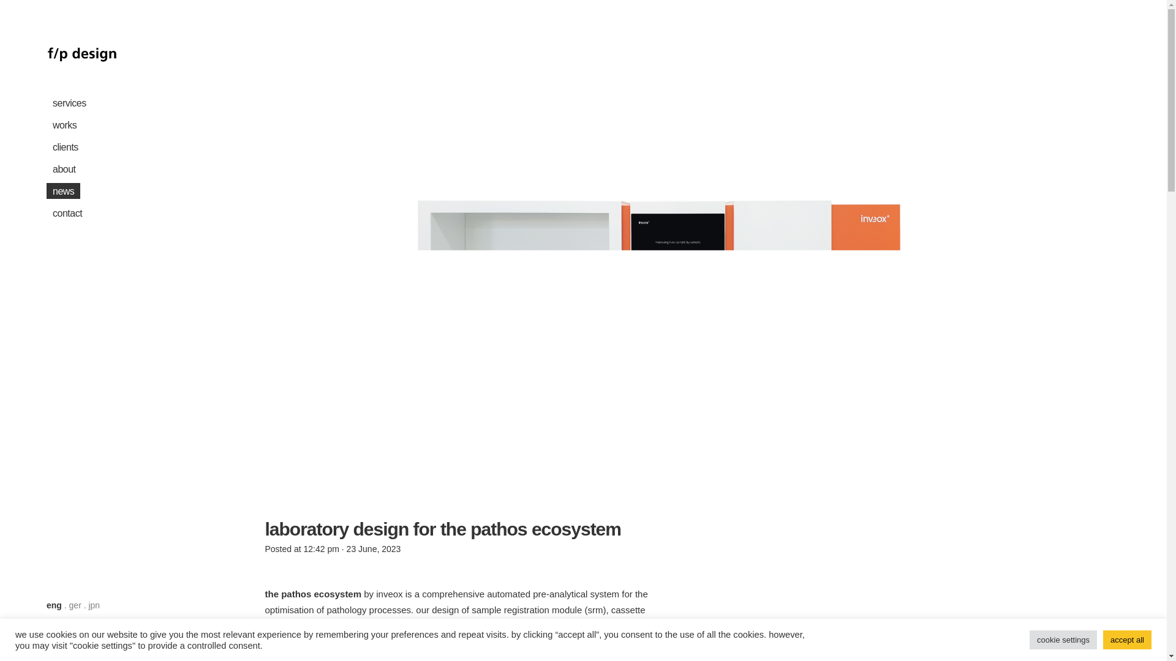 The height and width of the screenshot is (661, 1176). What do you see at coordinates (75, 605) in the screenshot?
I see `ger` at bounding box center [75, 605].